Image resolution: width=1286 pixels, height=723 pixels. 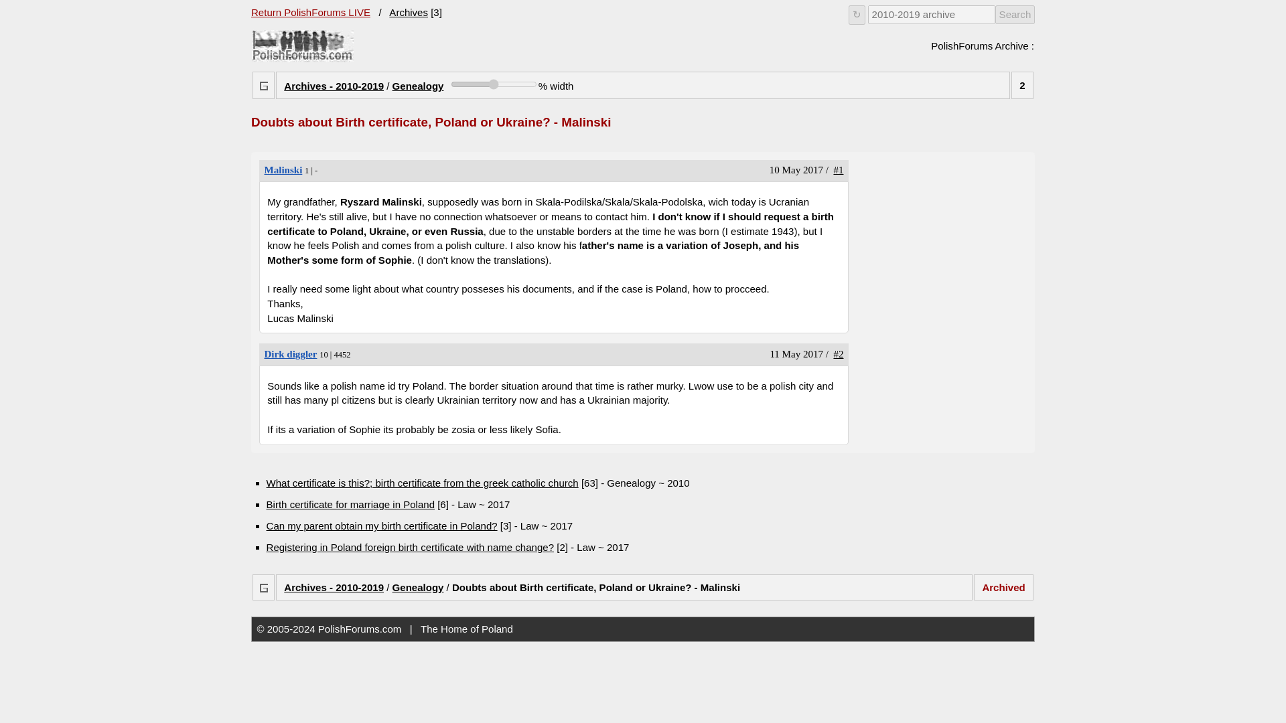 I want to click on Archives, so click(x=303, y=46).